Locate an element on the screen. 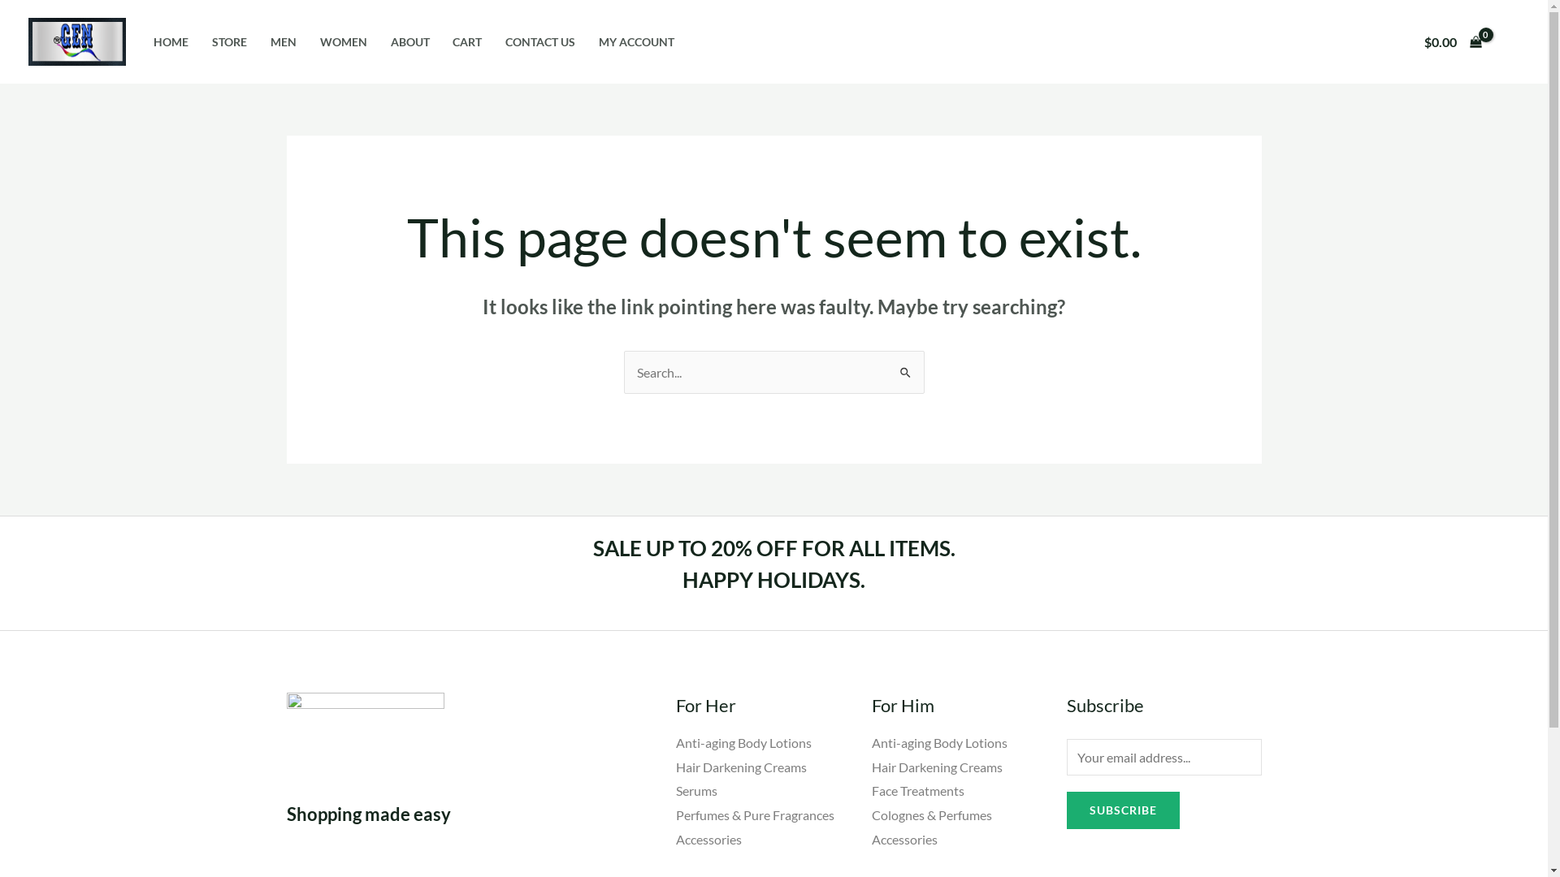  Hair Darkening Creams is located at coordinates (741, 767).